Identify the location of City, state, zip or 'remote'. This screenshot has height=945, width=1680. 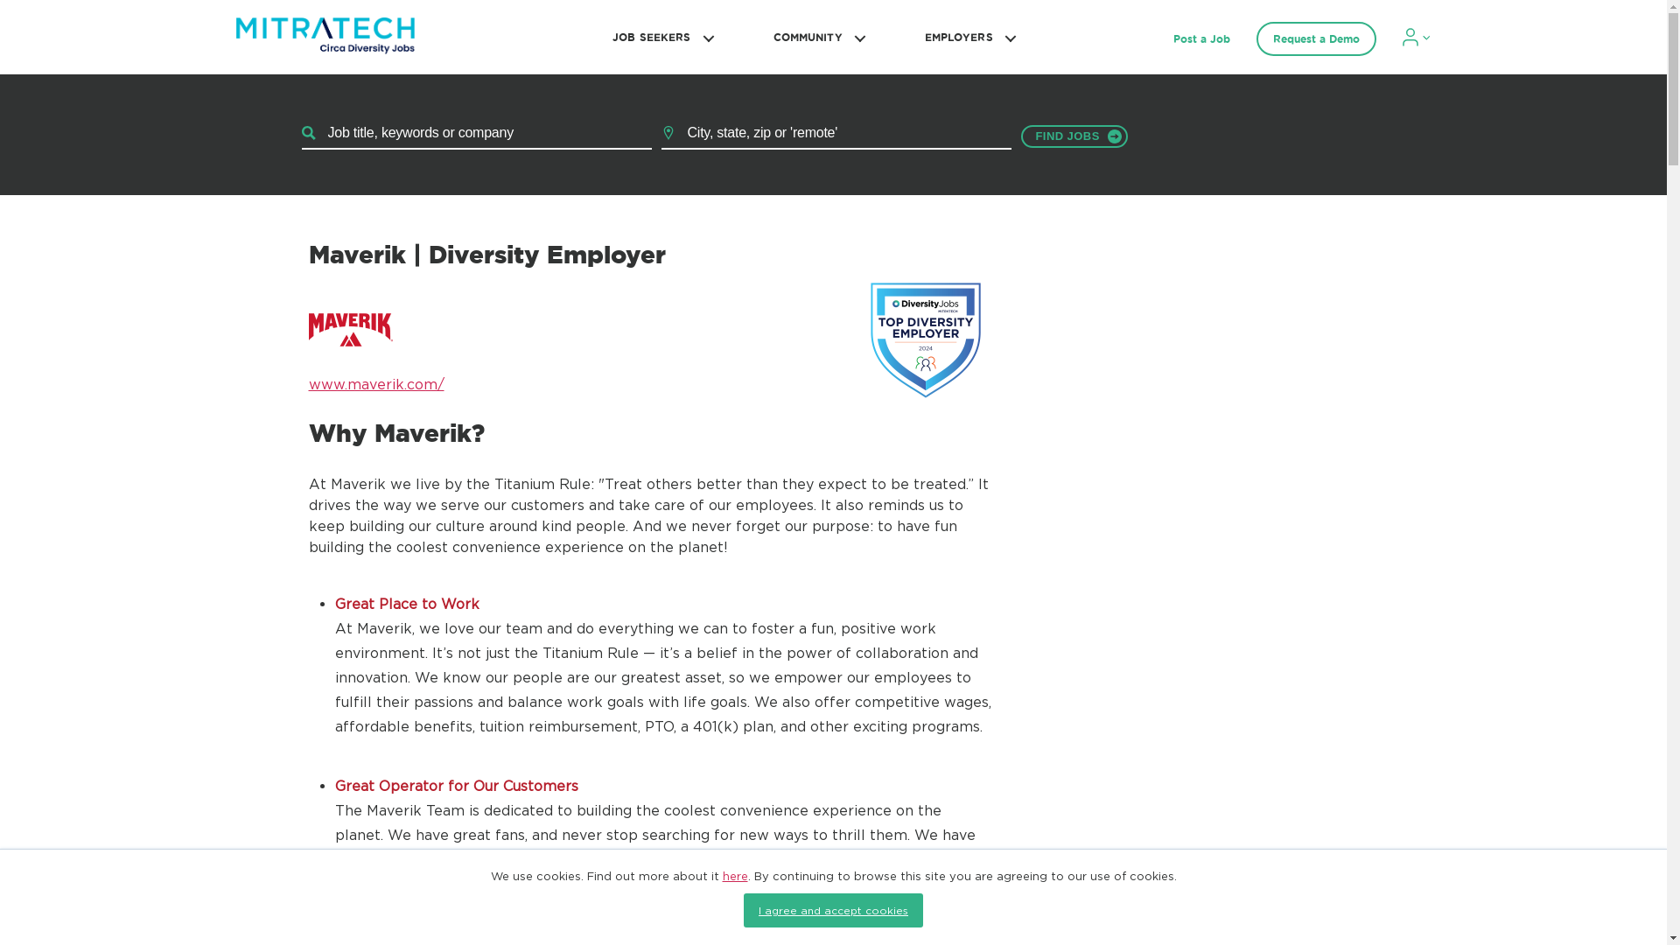
(836, 133).